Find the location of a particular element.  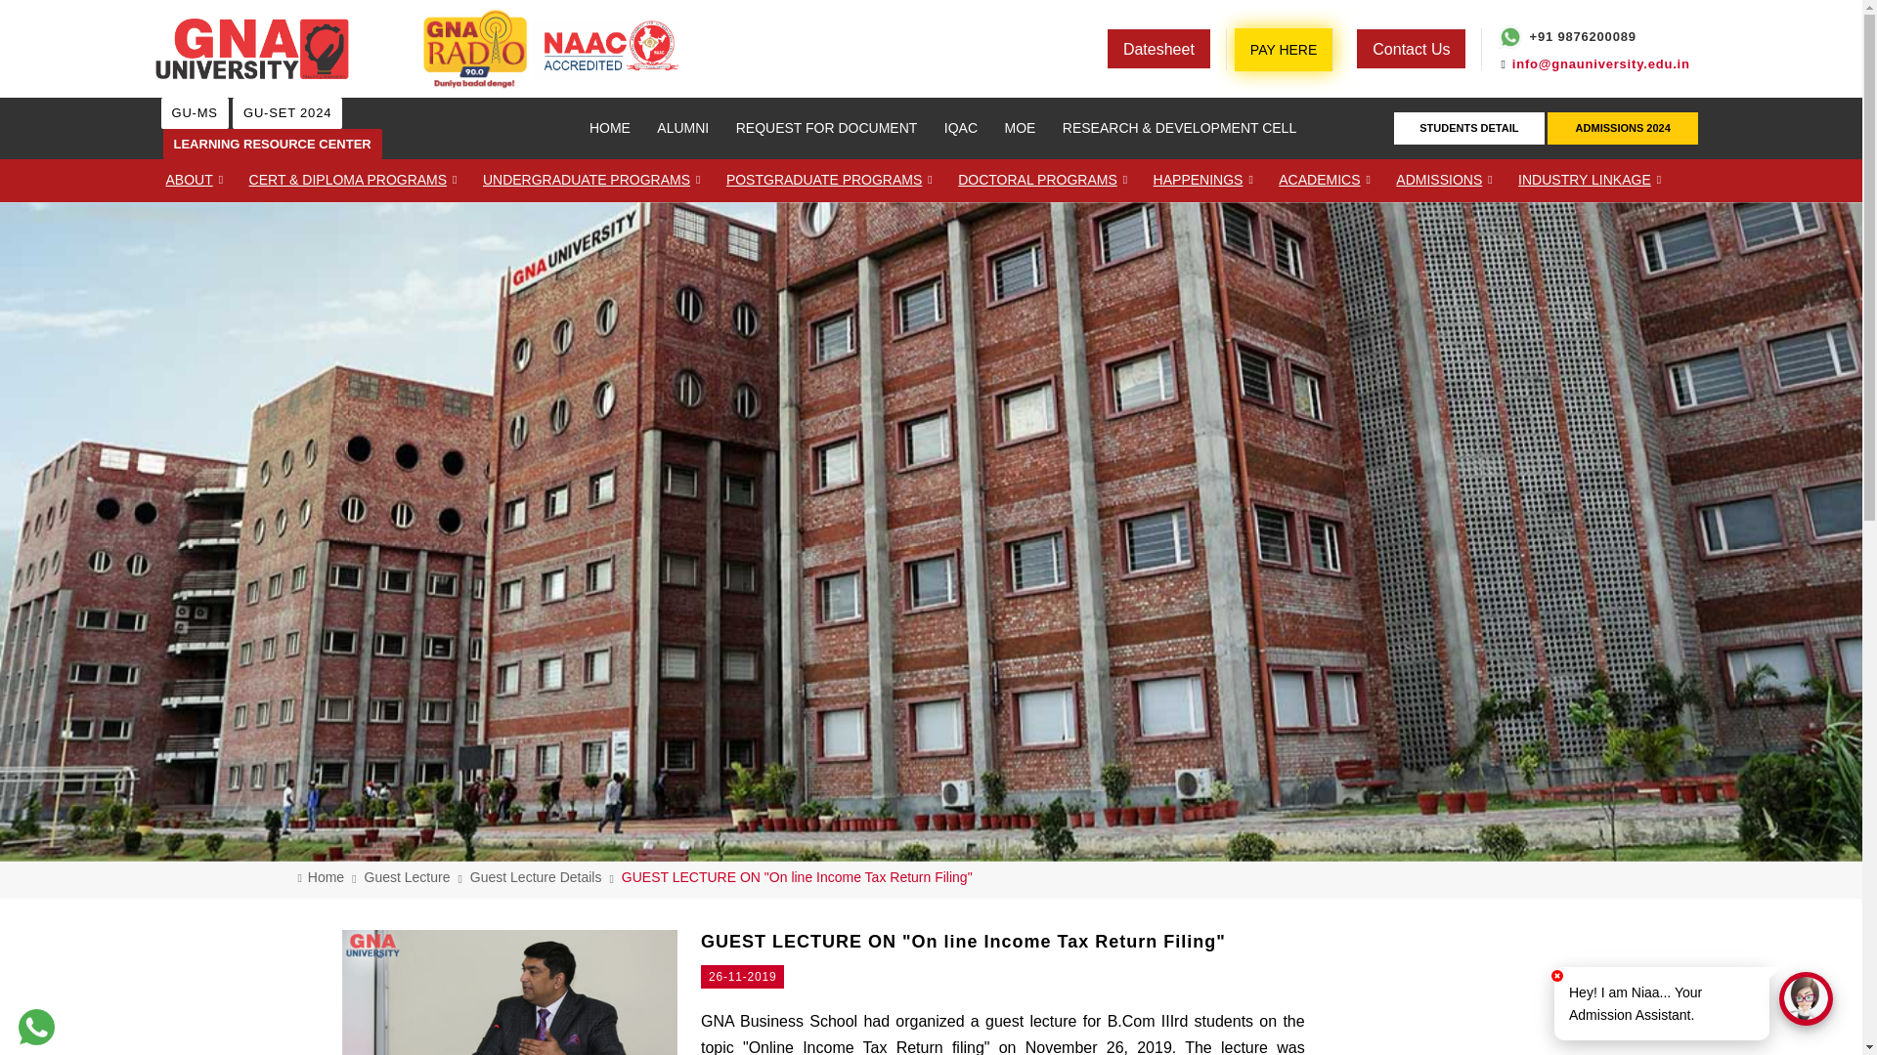

STUDENTS DETAIL is located at coordinates (1468, 127).